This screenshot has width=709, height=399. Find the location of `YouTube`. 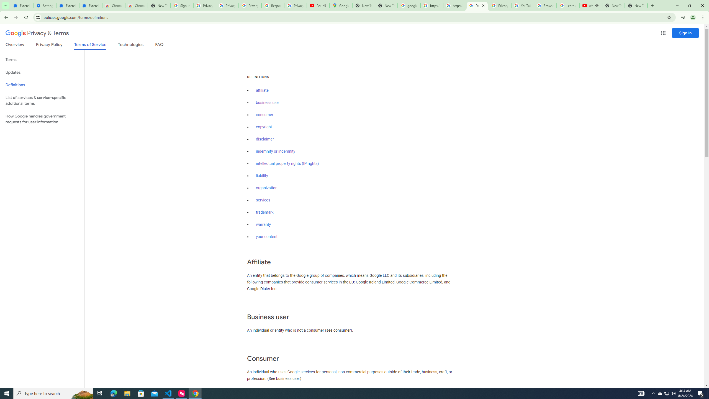

YouTube is located at coordinates (523, 6).